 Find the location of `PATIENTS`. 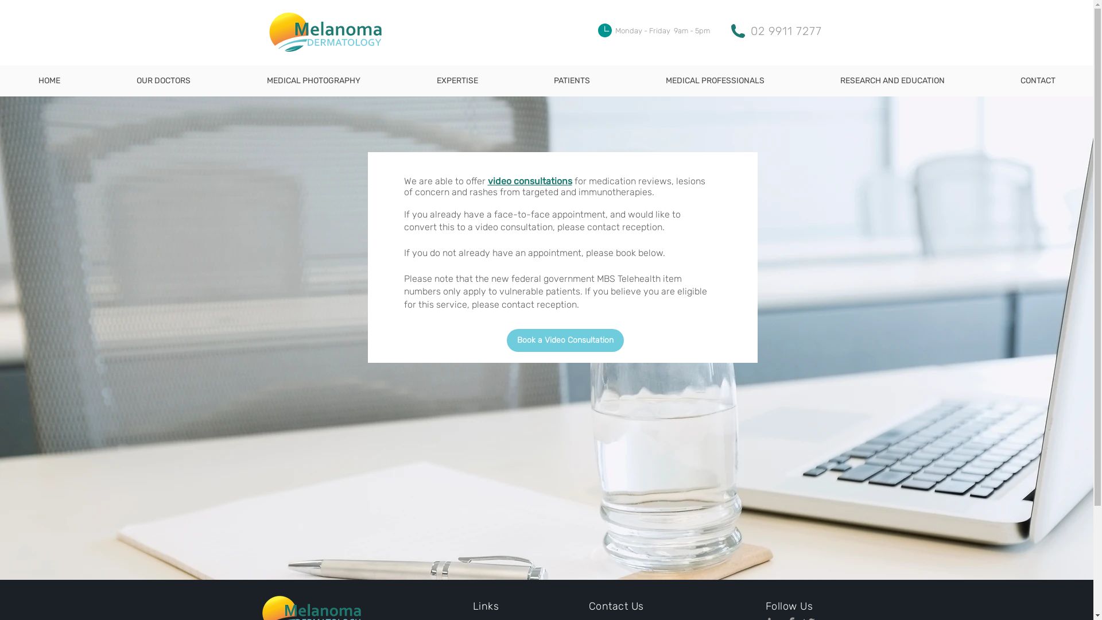

PATIENTS is located at coordinates (572, 80).